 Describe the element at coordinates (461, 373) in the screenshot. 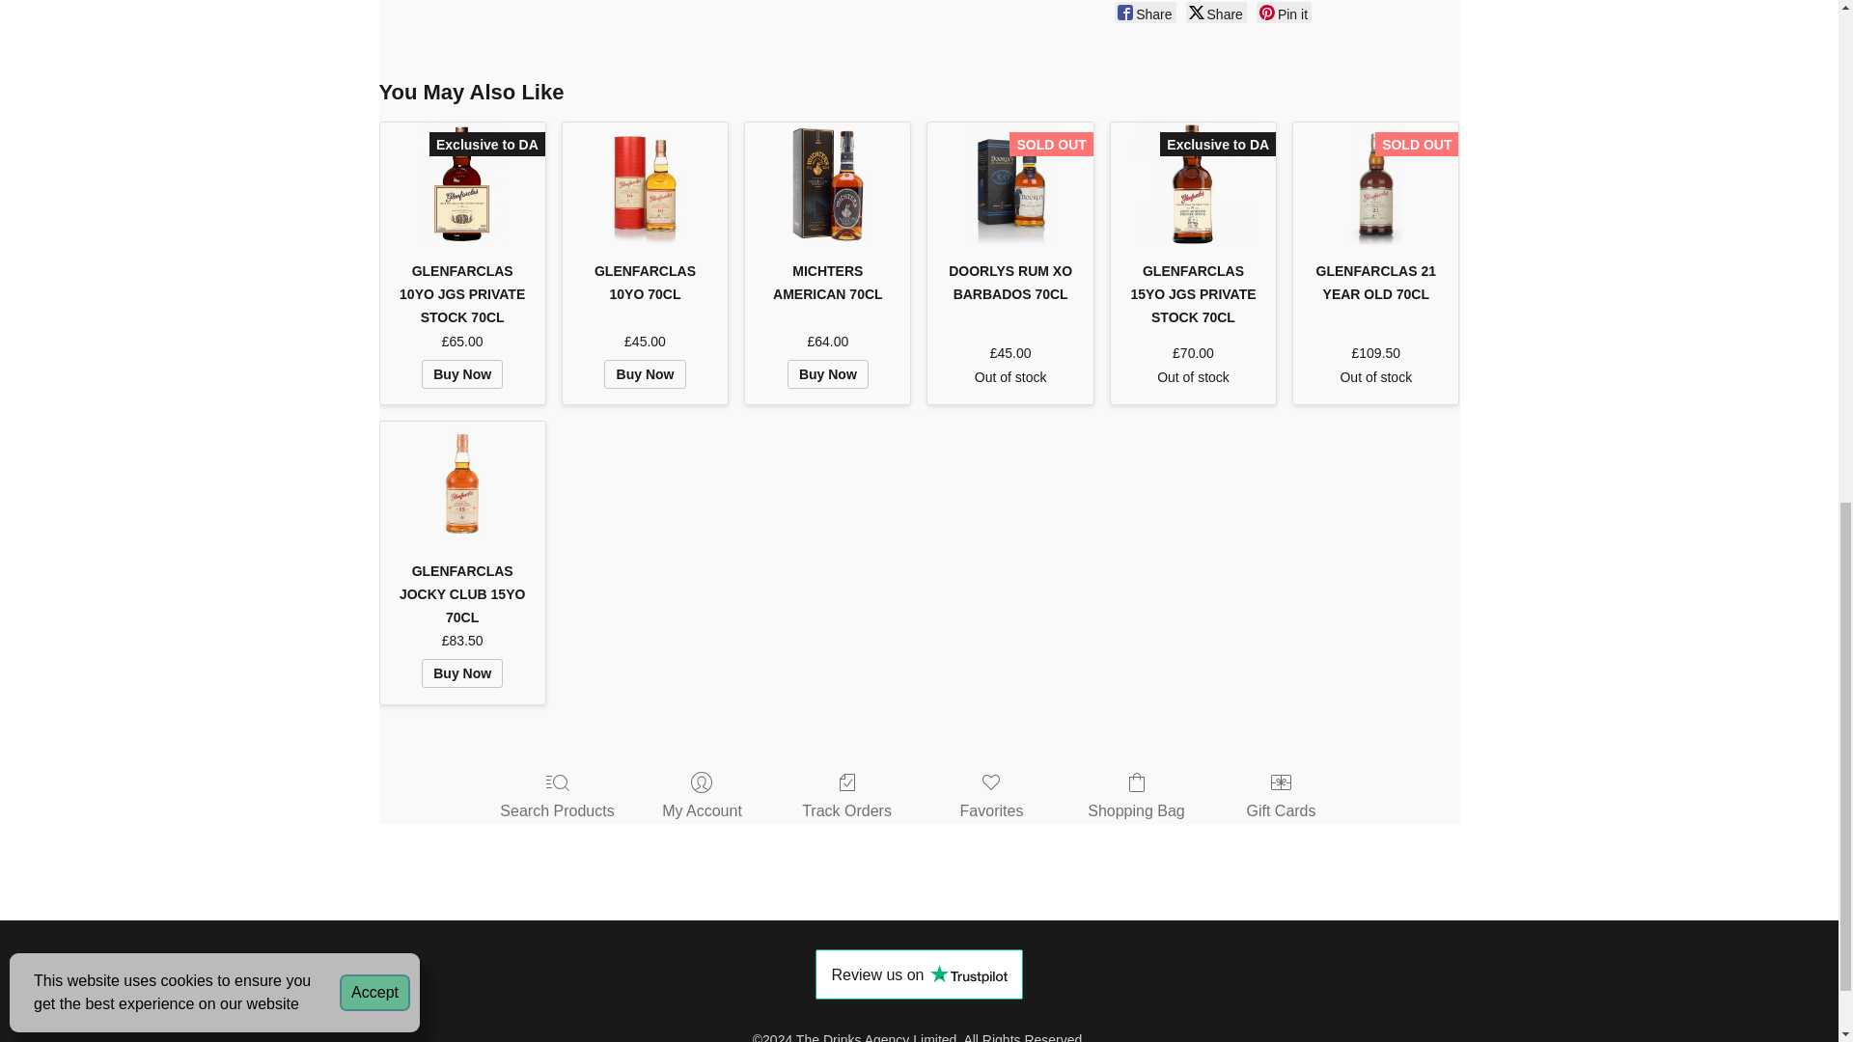

I see `Buy Now` at that location.